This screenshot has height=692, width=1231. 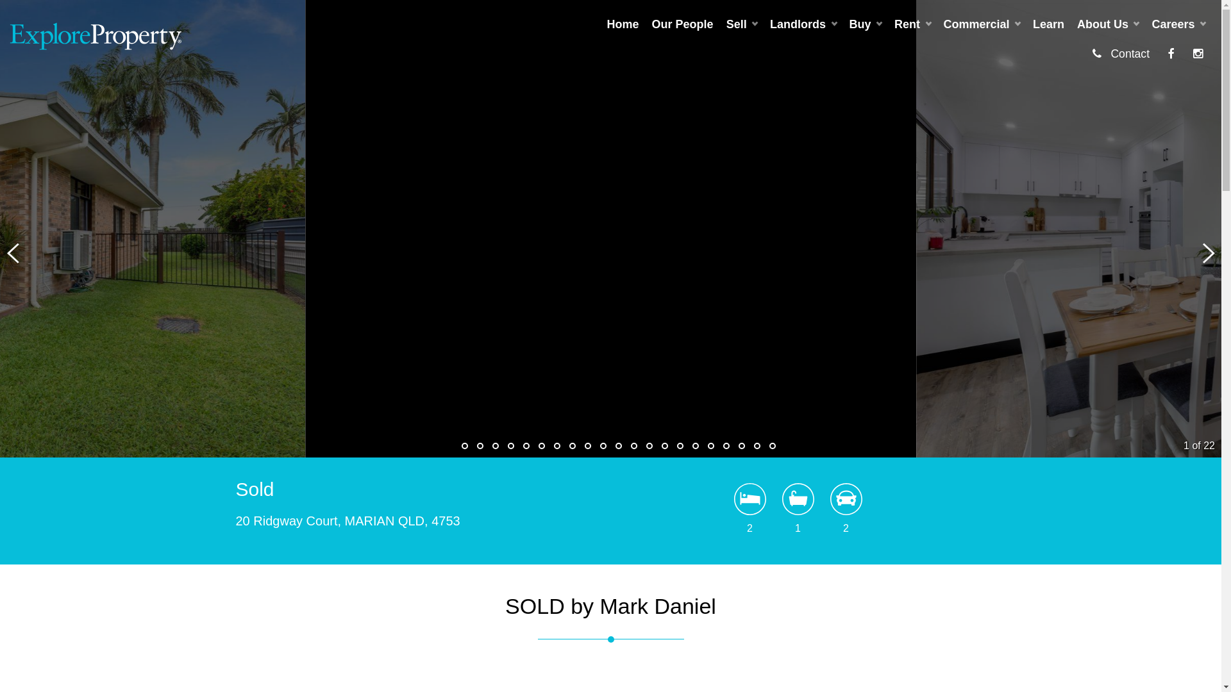 I want to click on Contact, so click(x=1121, y=54).